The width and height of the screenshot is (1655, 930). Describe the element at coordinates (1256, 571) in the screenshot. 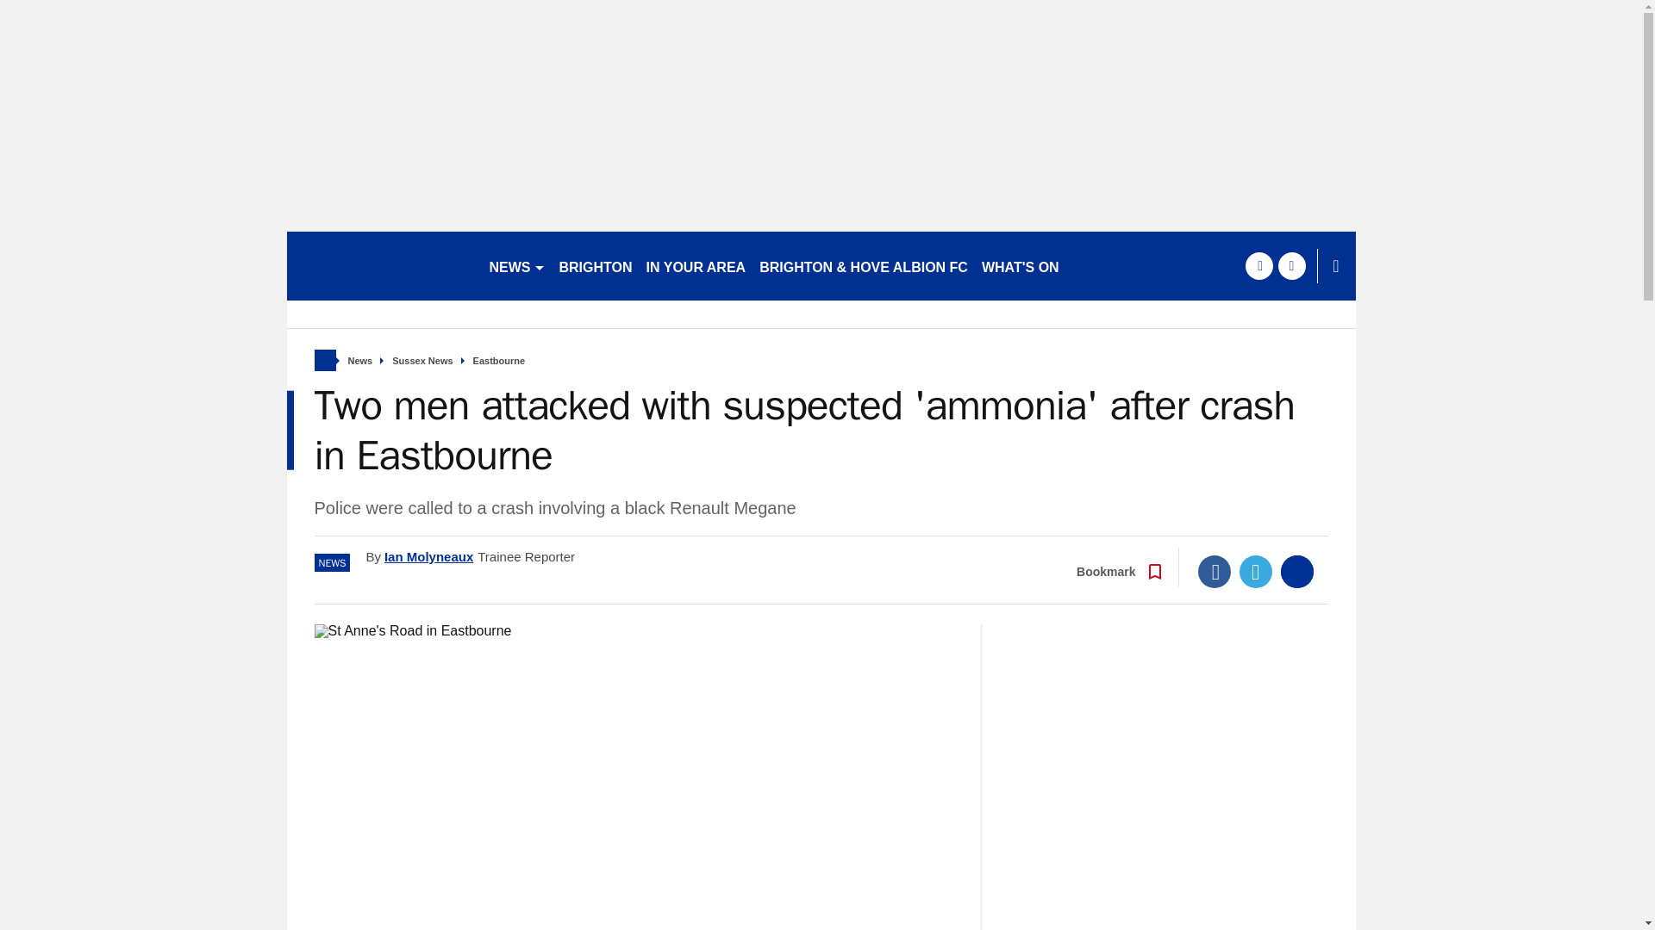

I see `Twitter` at that location.